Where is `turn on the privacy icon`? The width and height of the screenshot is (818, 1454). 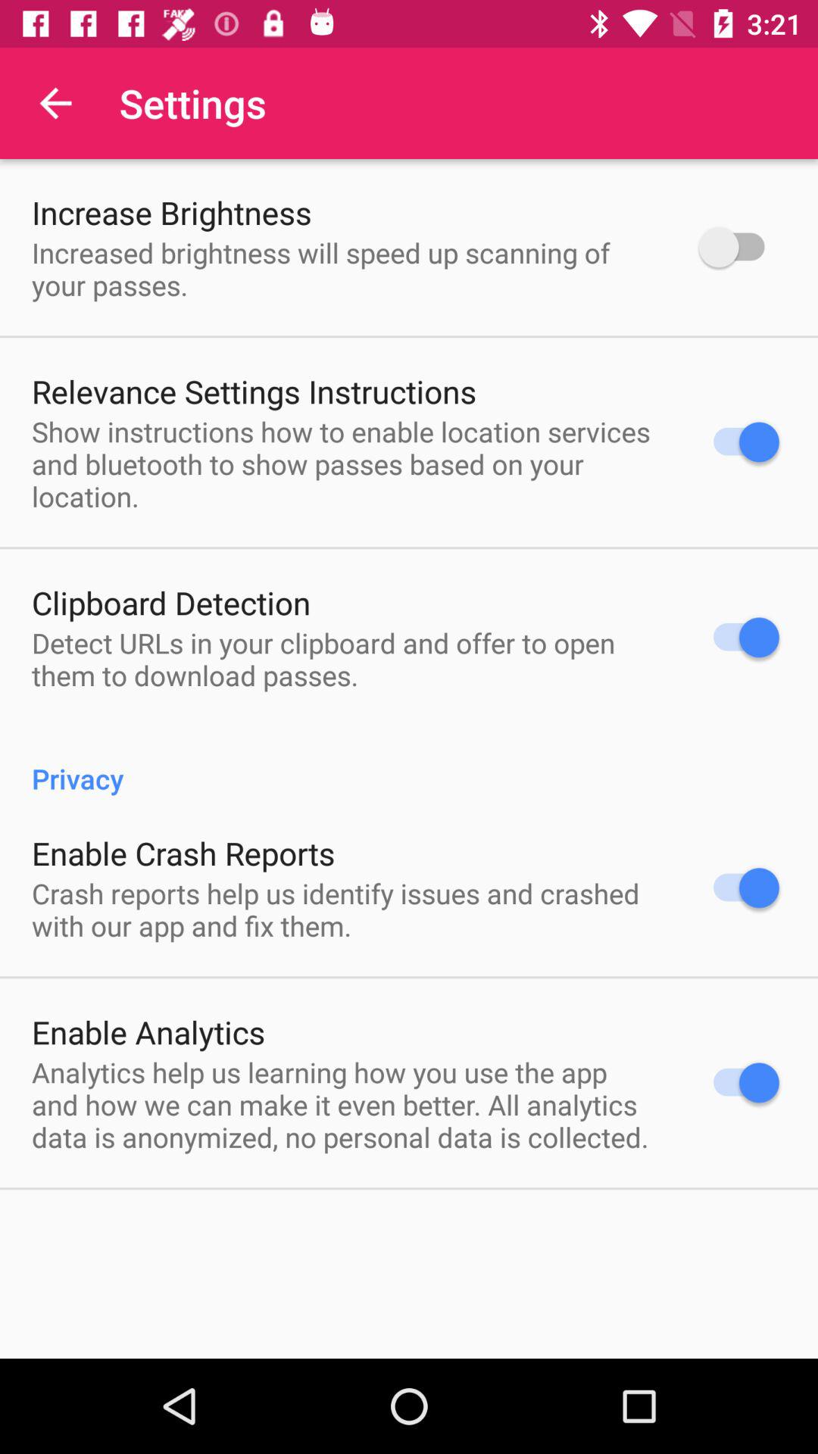 turn on the privacy icon is located at coordinates (409, 762).